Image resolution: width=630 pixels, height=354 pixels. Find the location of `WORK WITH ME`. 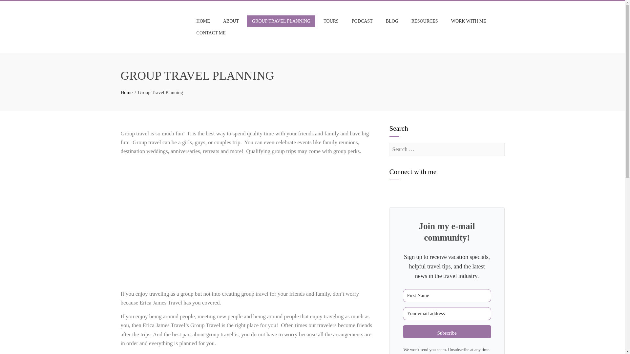

WORK WITH ME is located at coordinates (469, 21).